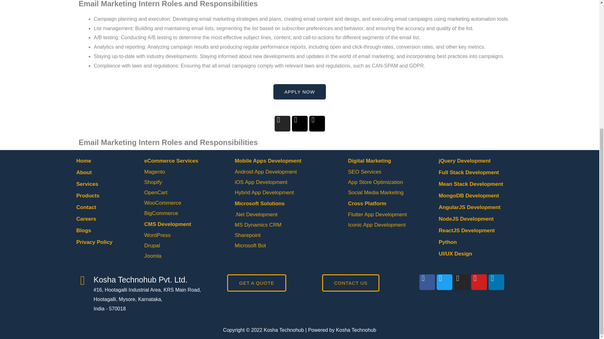 This screenshot has width=604, height=339. Describe the element at coordinates (167, 224) in the screenshot. I see `CMS Development` at that location.